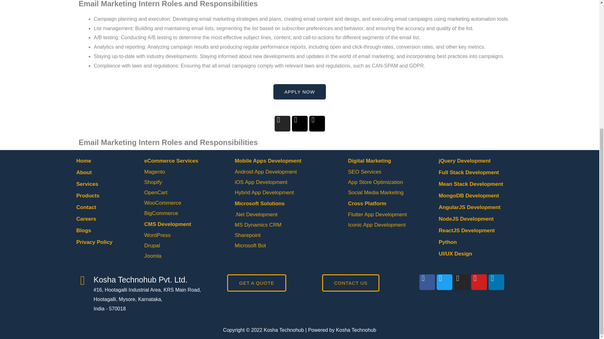 This screenshot has width=604, height=339. Describe the element at coordinates (167, 224) in the screenshot. I see `CMS Development` at that location.